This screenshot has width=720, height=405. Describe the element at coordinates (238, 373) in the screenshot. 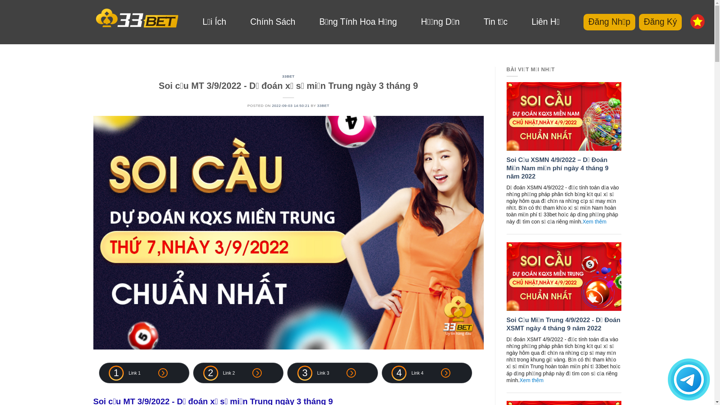

I see `2
Link 2` at that location.